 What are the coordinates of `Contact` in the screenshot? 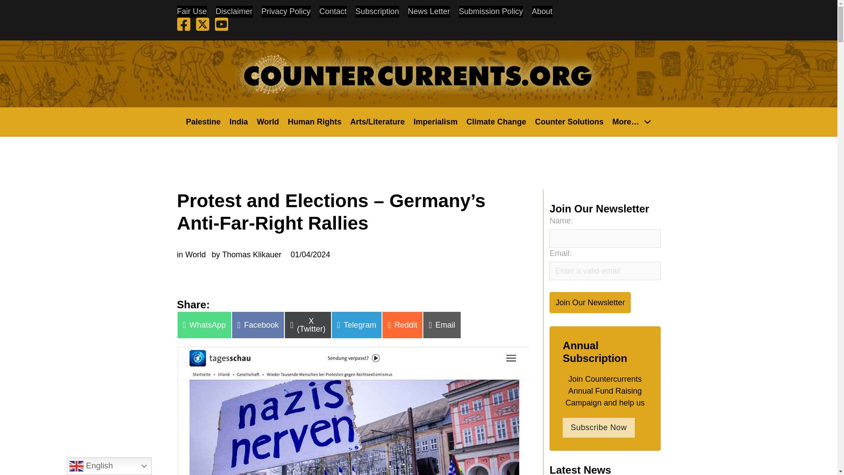 It's located at (333, 11).